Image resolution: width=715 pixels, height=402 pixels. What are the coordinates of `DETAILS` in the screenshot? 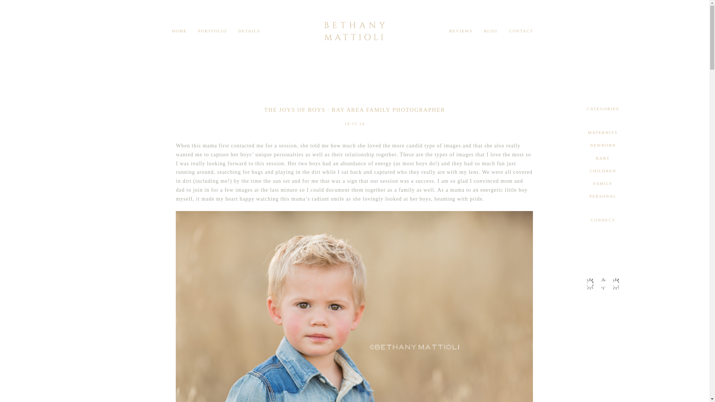 It's located at (249, 31).